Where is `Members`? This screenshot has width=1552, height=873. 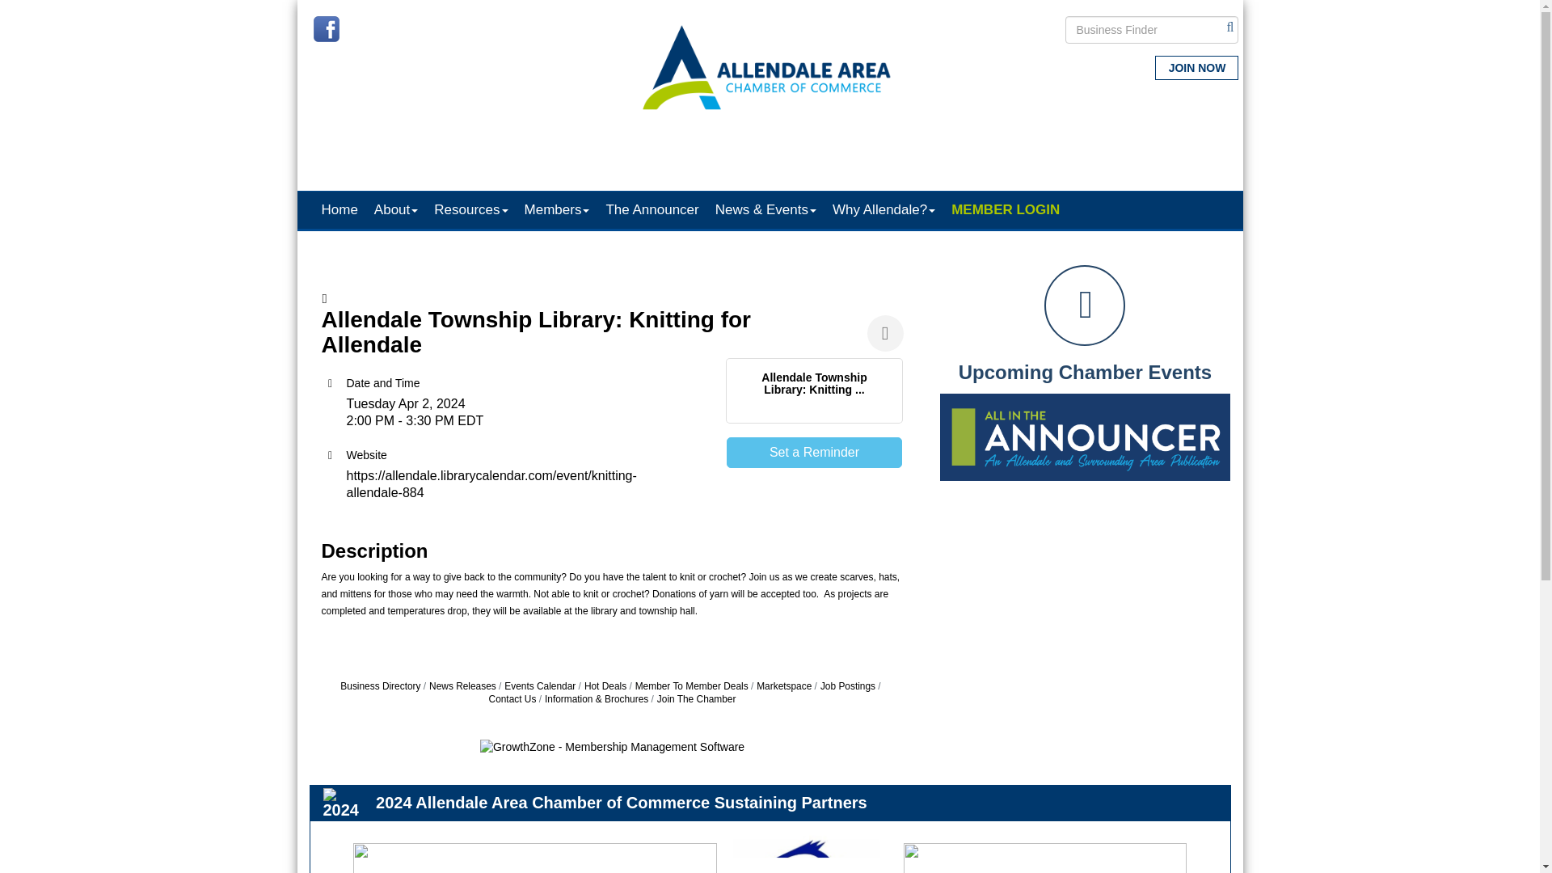
Members is located at coordinates (553, 209).